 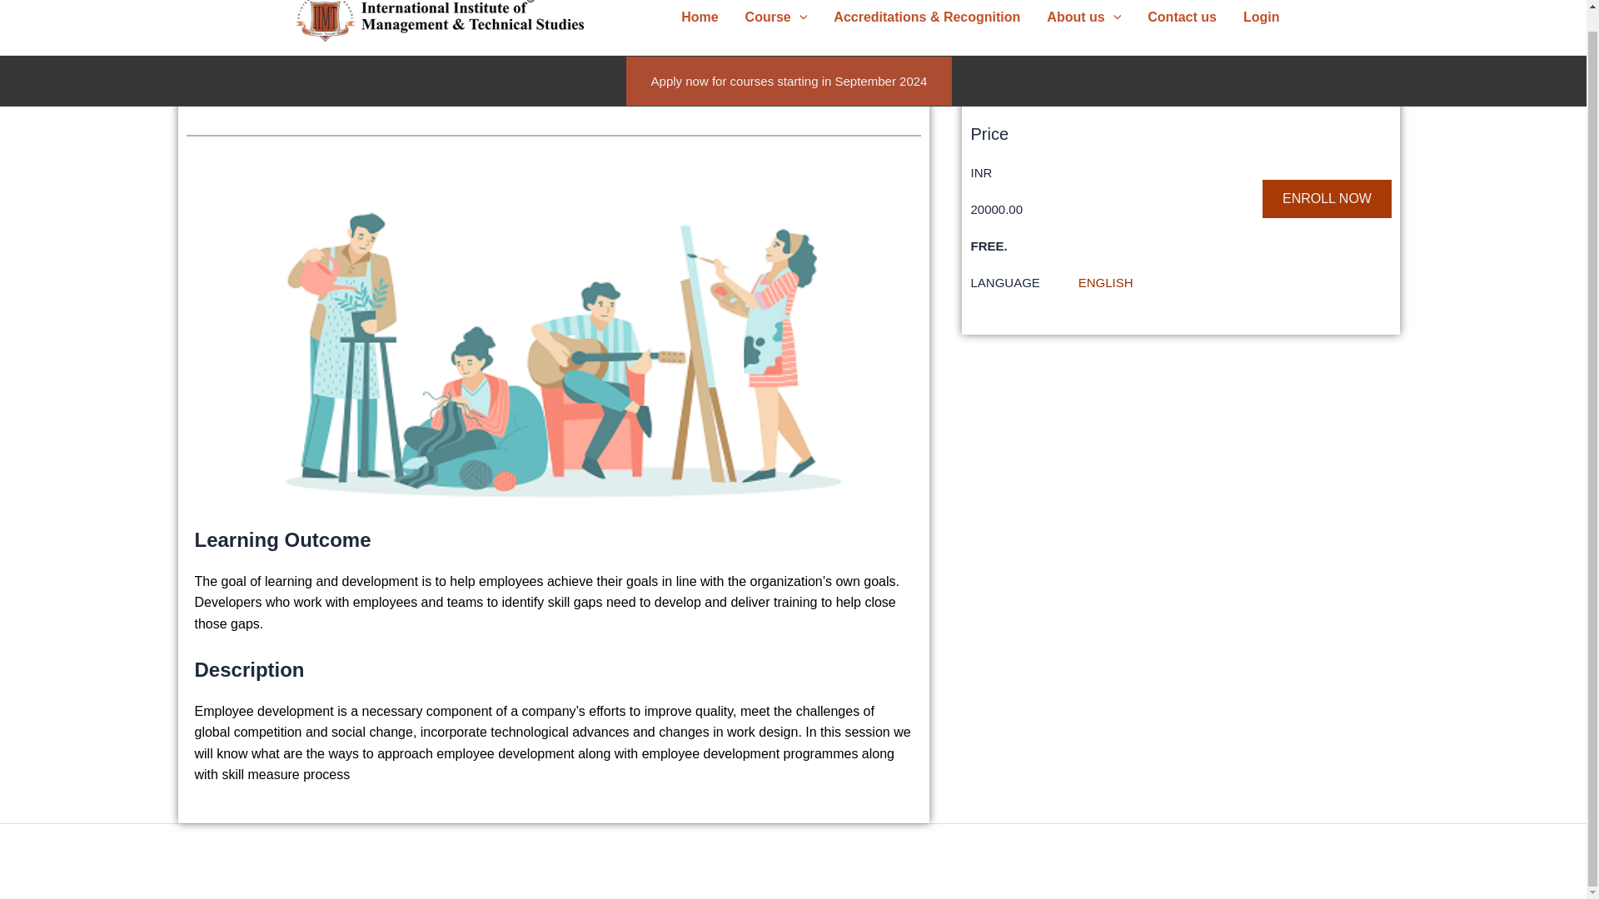 What do you see at coordinates (1083, 23) in the screenshot?
I see `About us` at bounding box center [1083, 23].